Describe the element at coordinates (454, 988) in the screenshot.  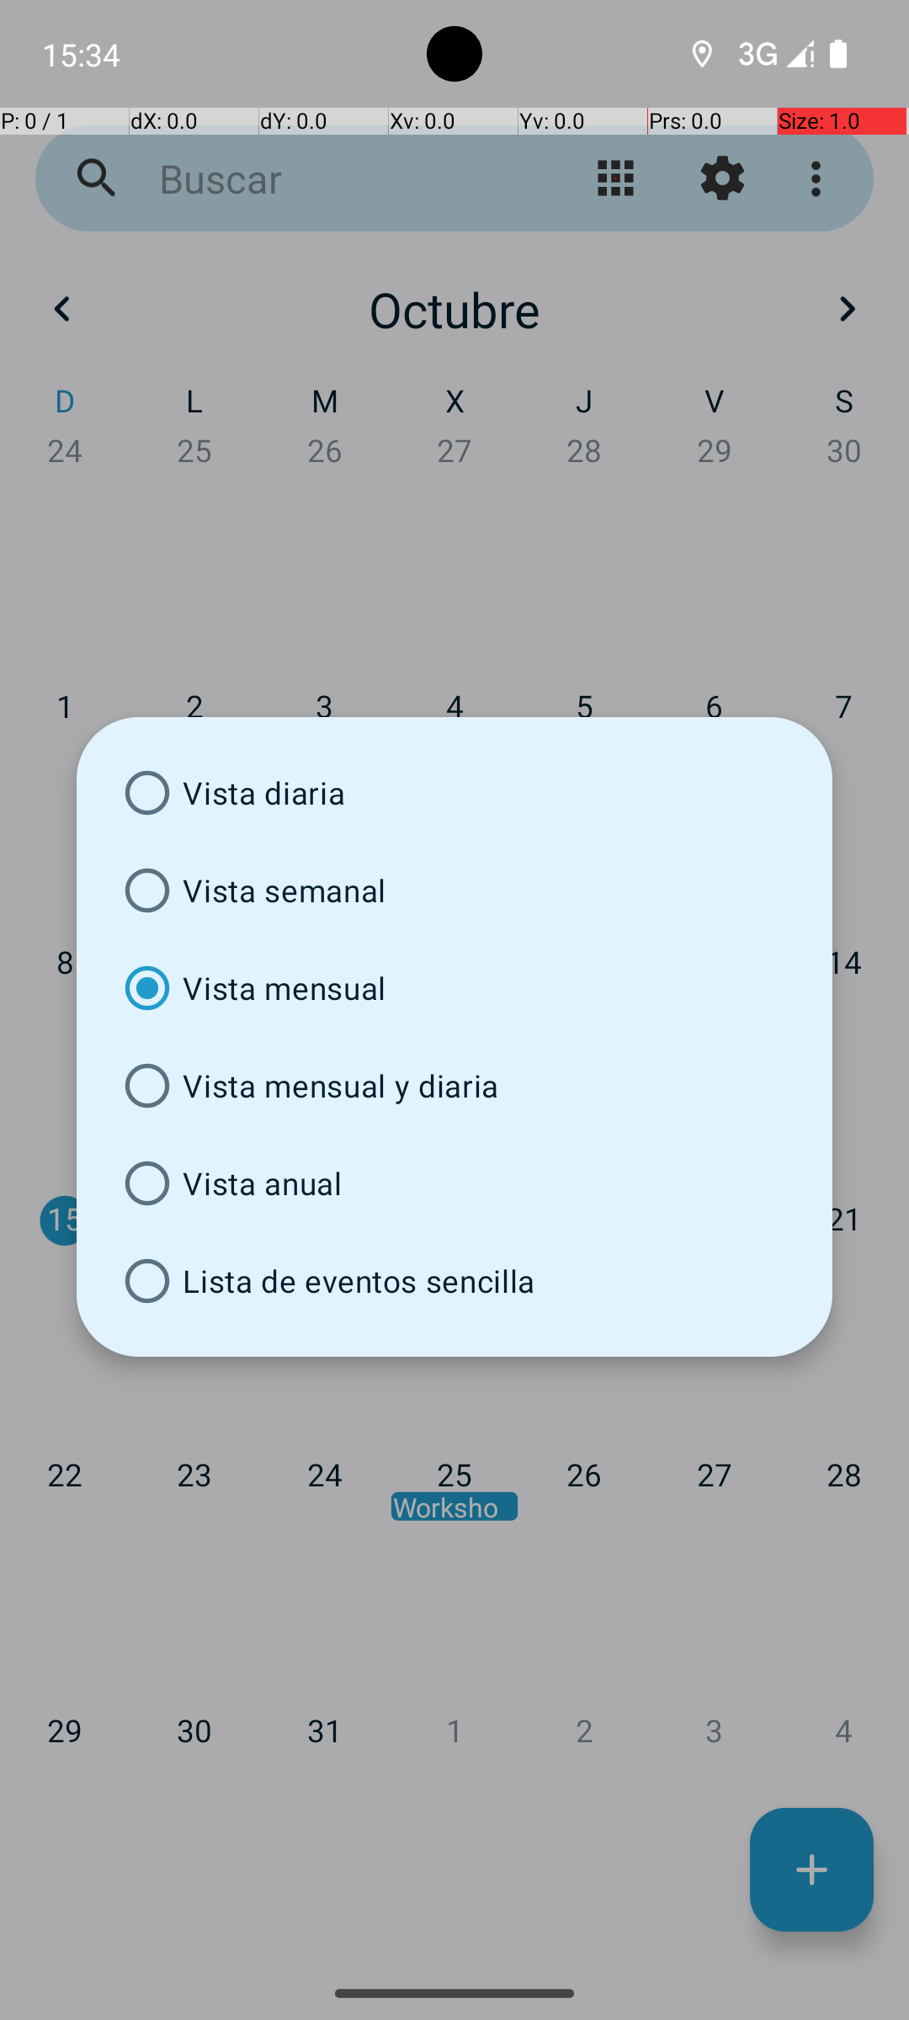
I see `Vista mensual` at that location.